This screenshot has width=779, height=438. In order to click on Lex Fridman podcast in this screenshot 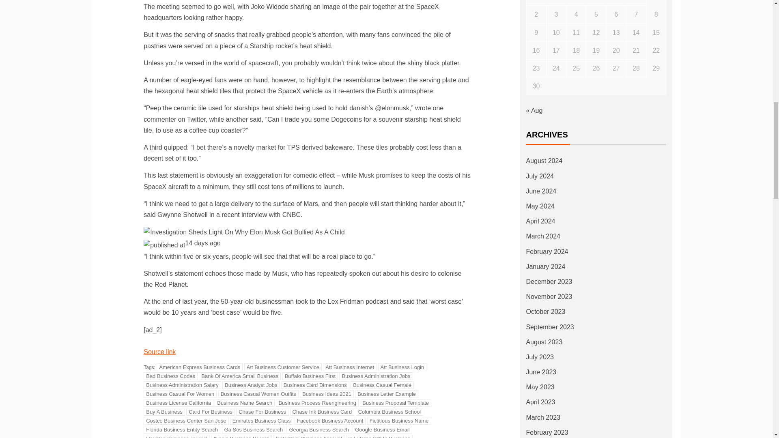, I will do `click(358, 301)`.